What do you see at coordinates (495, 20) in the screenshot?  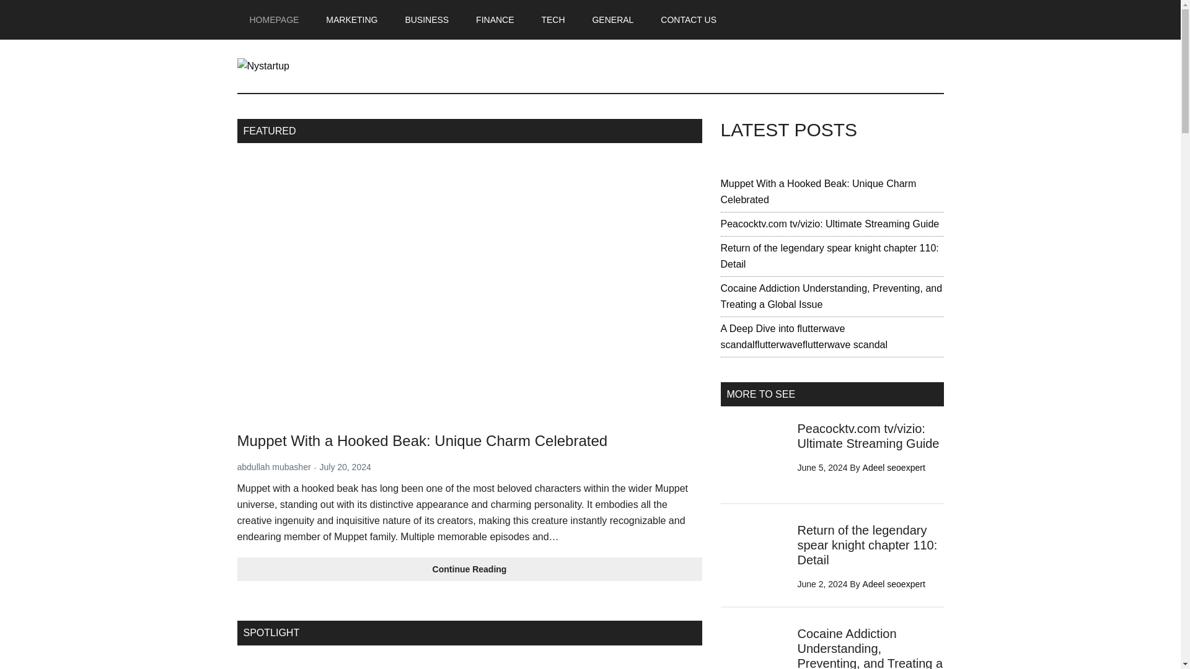 I see `FINANCE` at bounding box center [495, 20].